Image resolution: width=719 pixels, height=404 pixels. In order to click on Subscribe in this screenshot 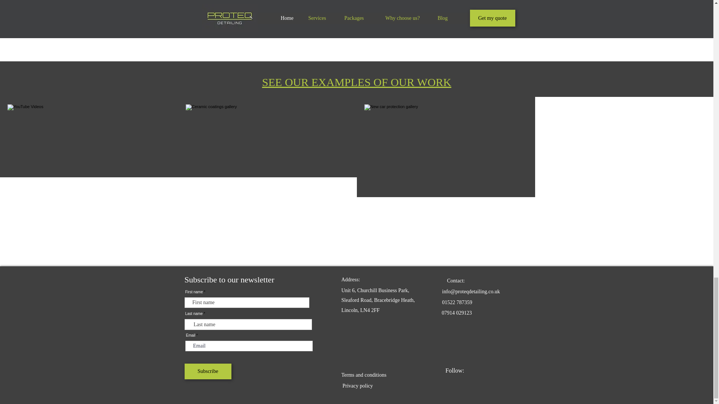, I will do `click(207, 371)`.